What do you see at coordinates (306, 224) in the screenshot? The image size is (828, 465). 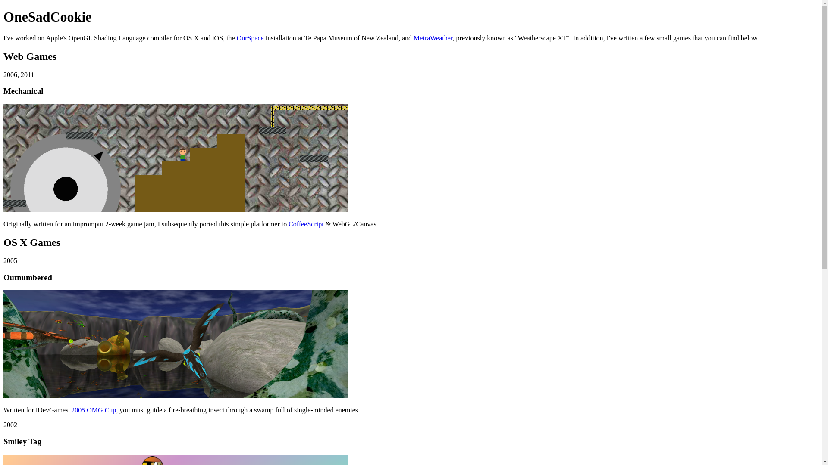 I see `CoffeeScript` at bounding box center [306, 224].